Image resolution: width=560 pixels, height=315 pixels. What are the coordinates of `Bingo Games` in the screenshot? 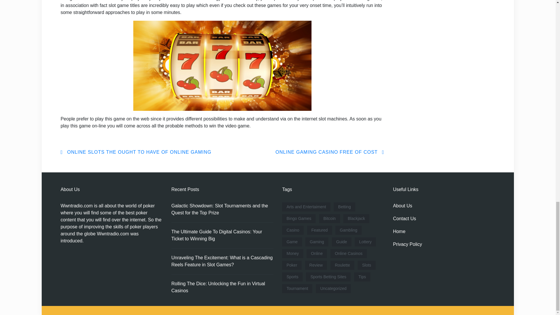 It's located at (299, 218).